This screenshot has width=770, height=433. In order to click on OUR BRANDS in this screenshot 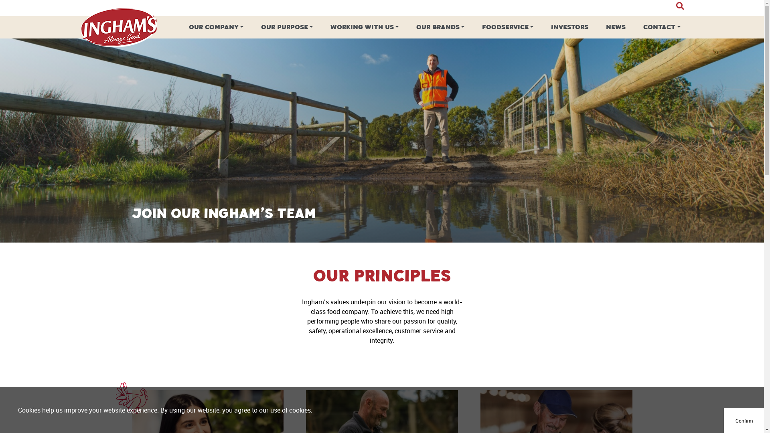, I will do `click(440, 27)`.